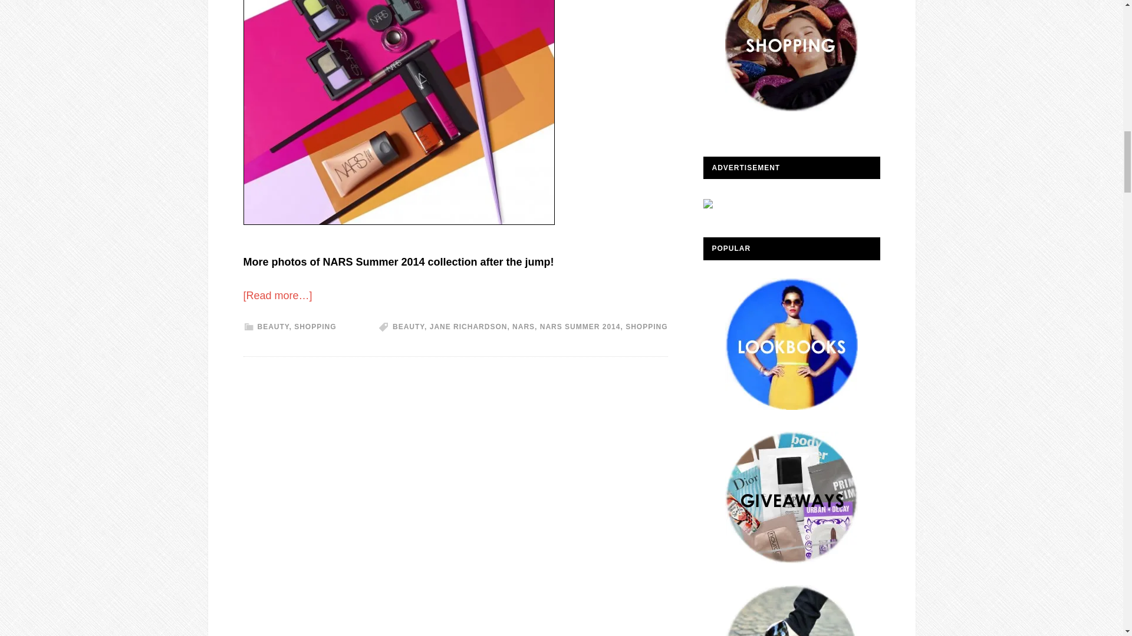  What do you see at coordinates (468, 326) in the screenshot?
I see `JANE RICHARDSON` at bounding box center [468, 326].